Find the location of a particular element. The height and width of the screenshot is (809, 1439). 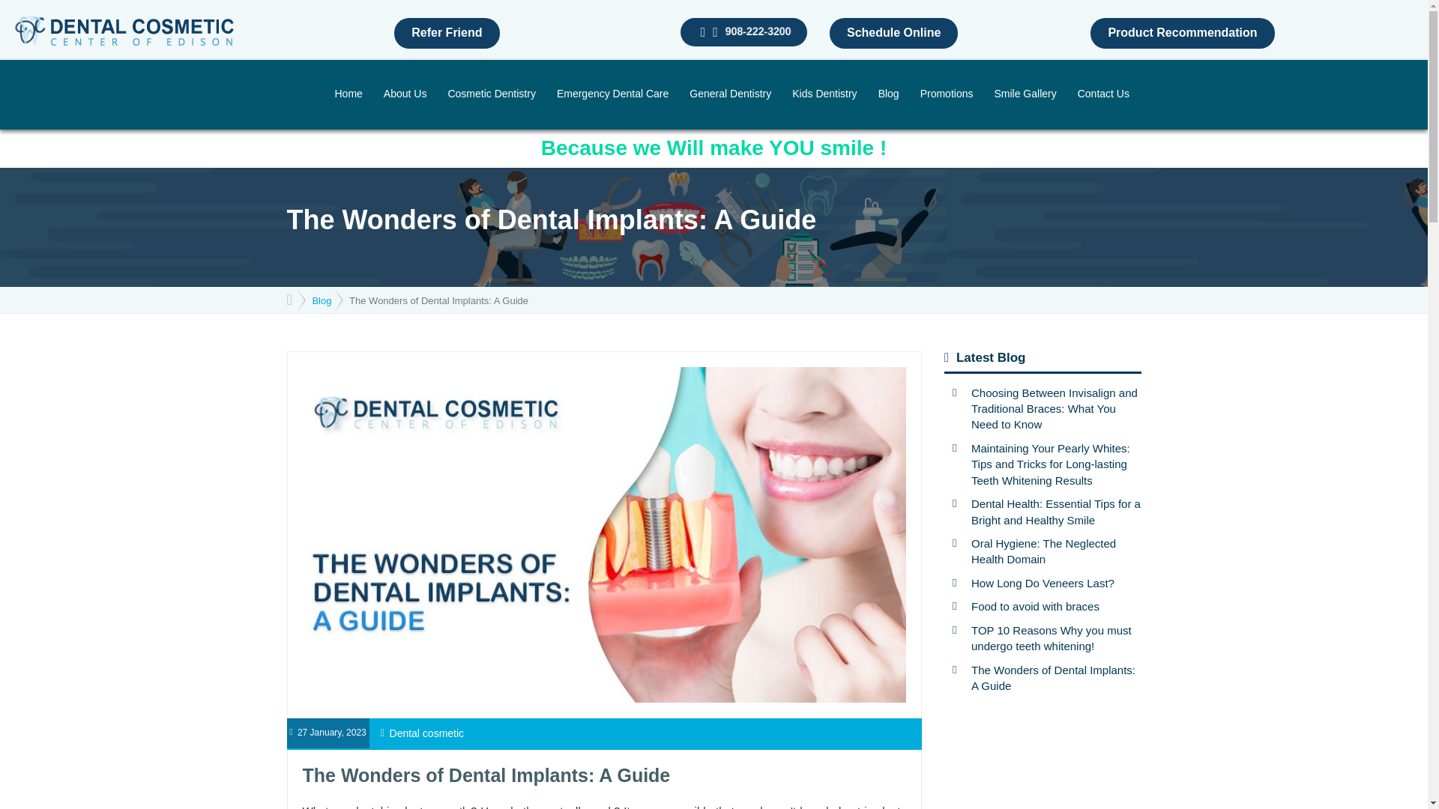

Home is located at coordinates (348, 94).